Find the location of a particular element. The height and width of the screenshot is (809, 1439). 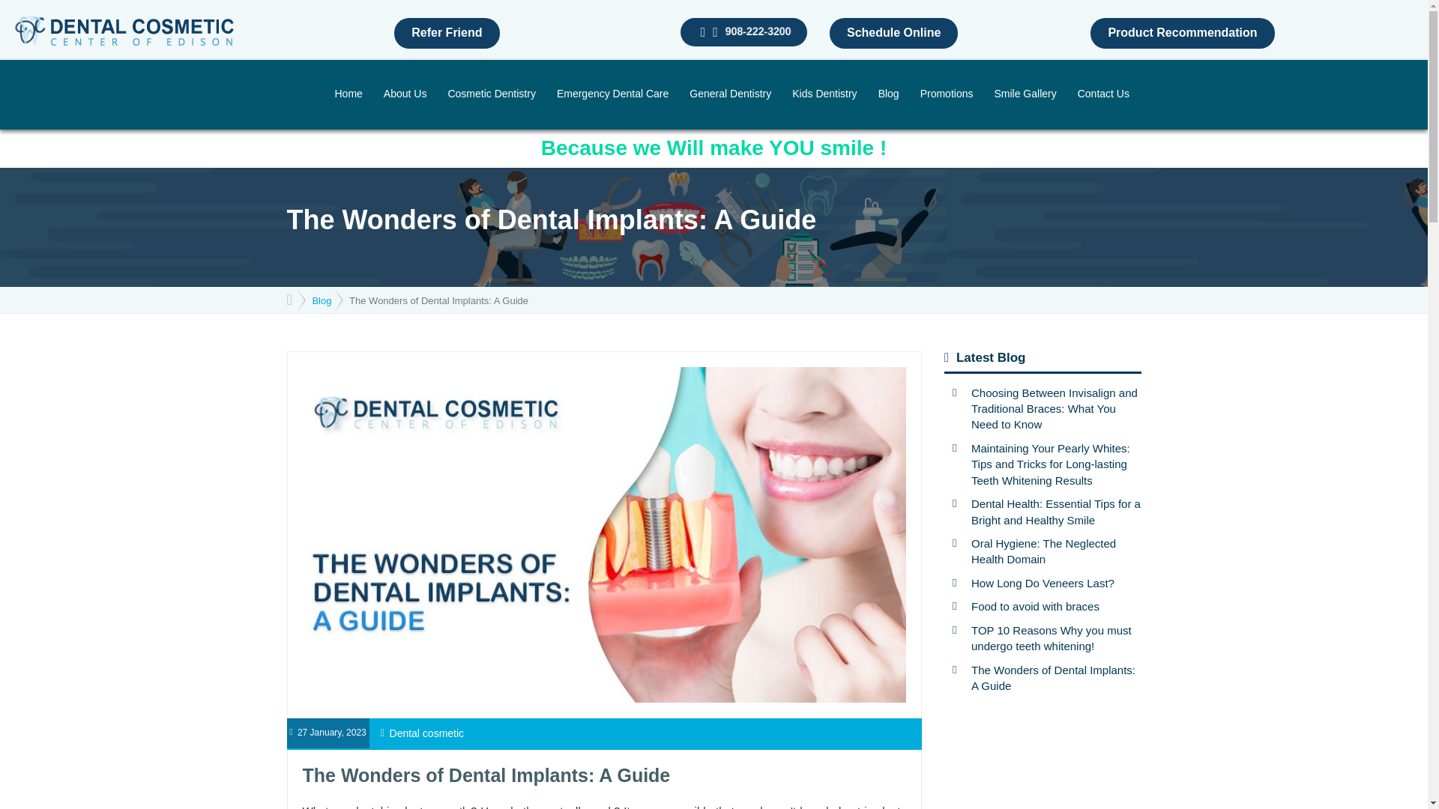

Home is located at coordinates (348, 94).